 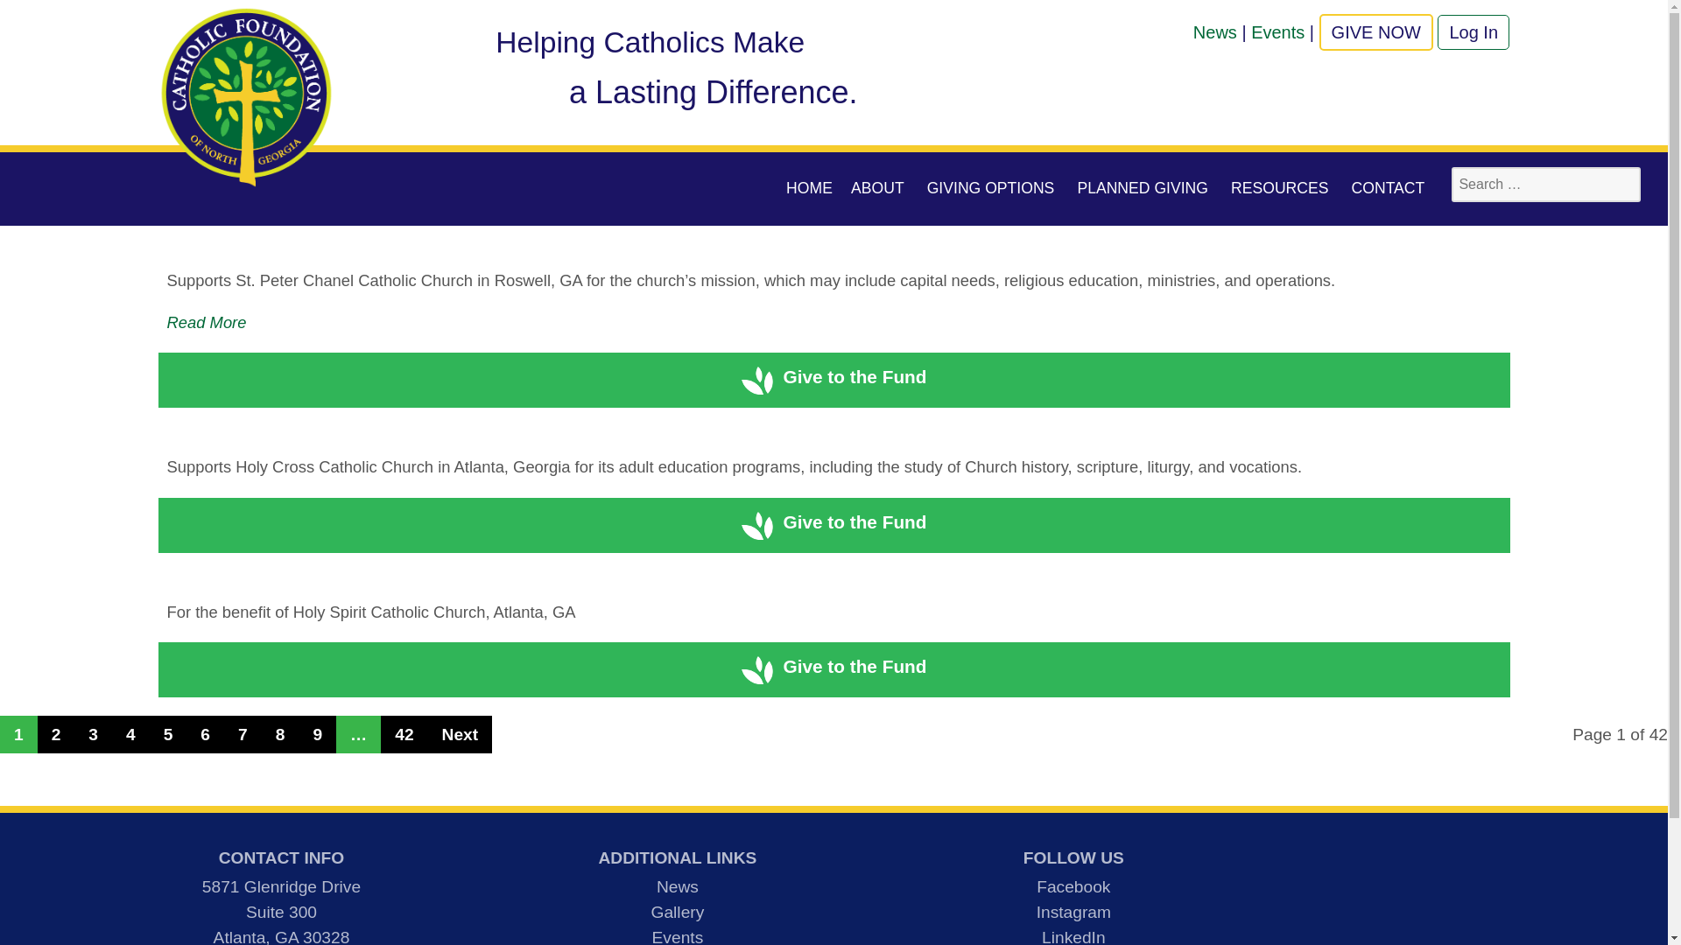 I want to click on Events, so click(x=1277, y=31).